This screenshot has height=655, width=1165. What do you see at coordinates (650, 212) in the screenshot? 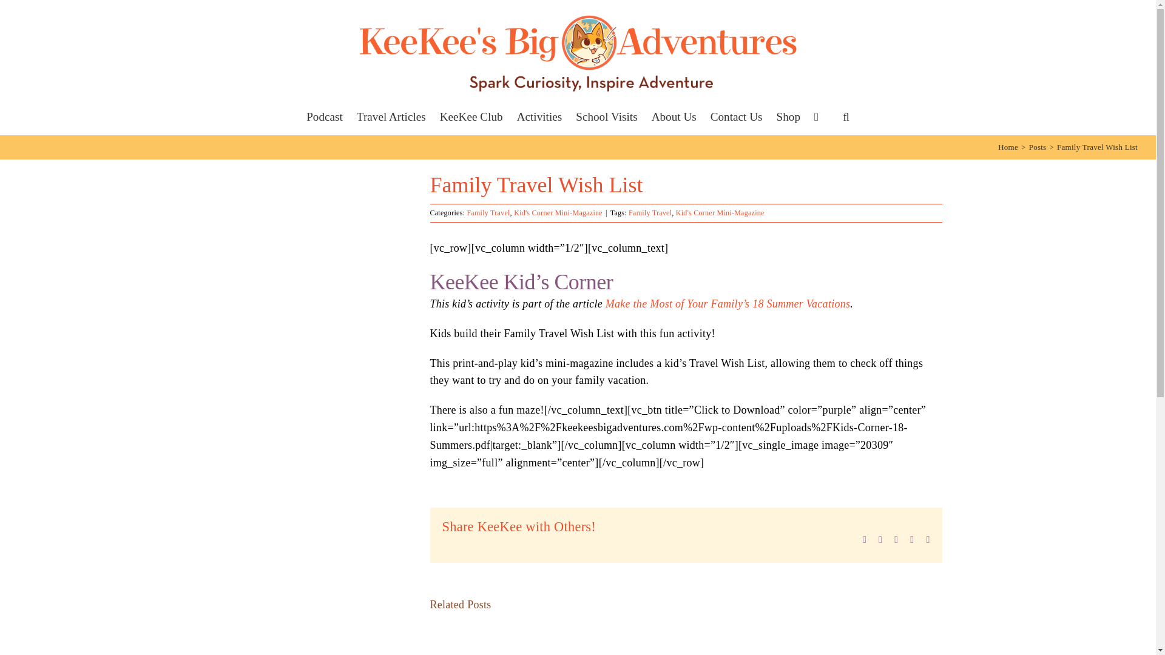
I see `Family Travel` at bounding box center [650, 212].